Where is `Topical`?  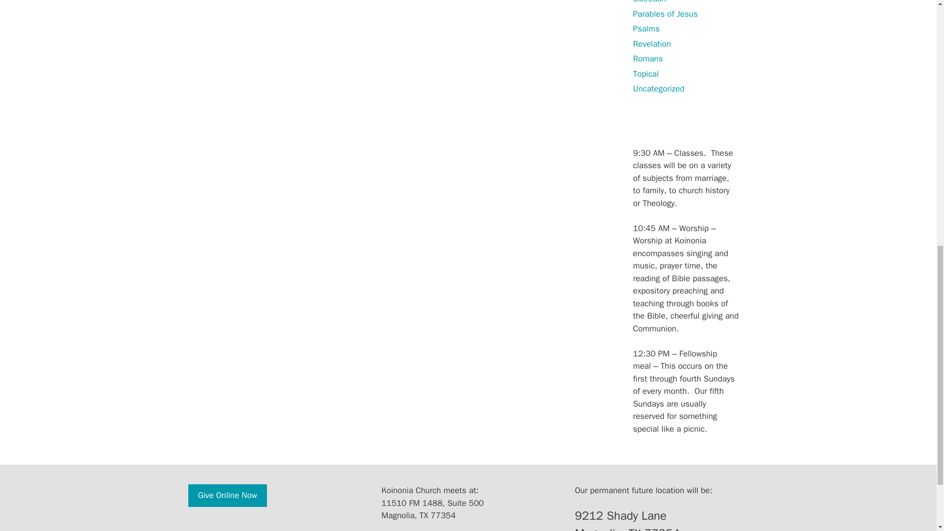
Topical is located at coordinates (646, 74).